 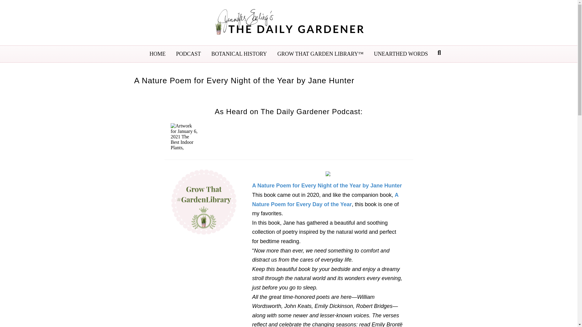 I want to click on UNEARTHED WORDS, so click(x=401, y=54).